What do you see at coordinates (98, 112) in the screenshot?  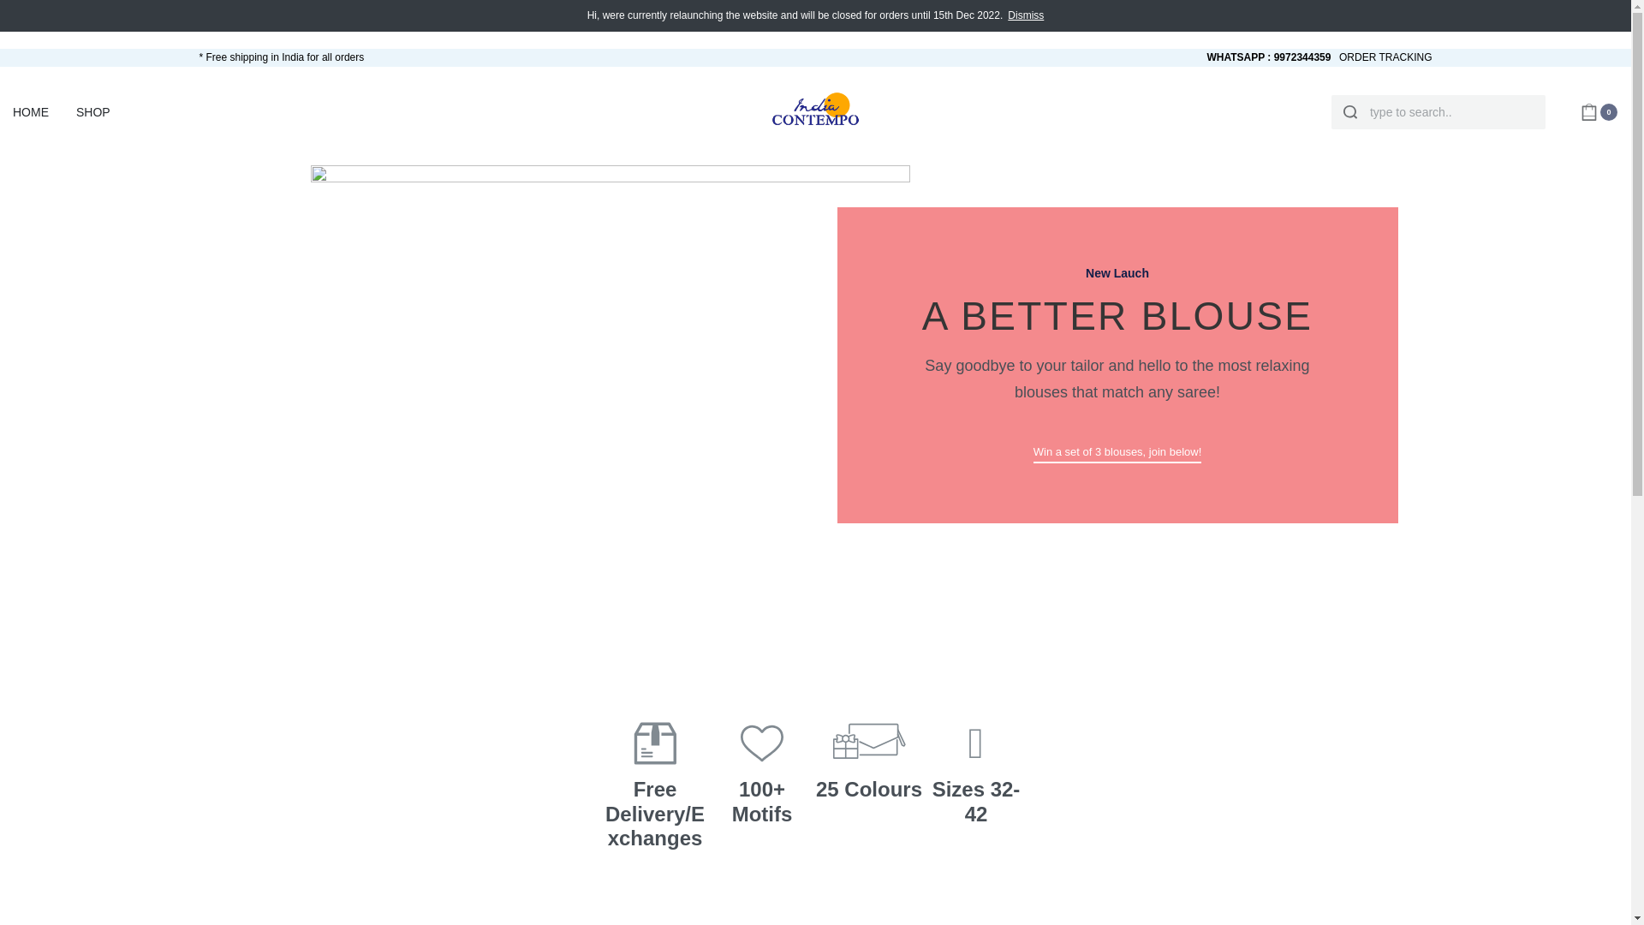 I see `SHOP` at bounding box center [98, 112].